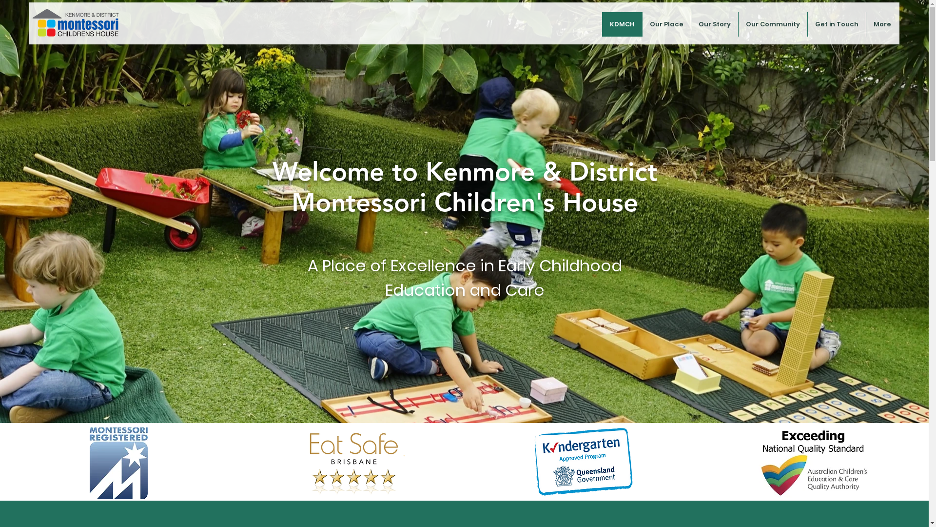 The height and width of the screenshot is (527, 936). Describe the element at coordinates (715, 24) in the screenshot. I see `Our Story` at that location.